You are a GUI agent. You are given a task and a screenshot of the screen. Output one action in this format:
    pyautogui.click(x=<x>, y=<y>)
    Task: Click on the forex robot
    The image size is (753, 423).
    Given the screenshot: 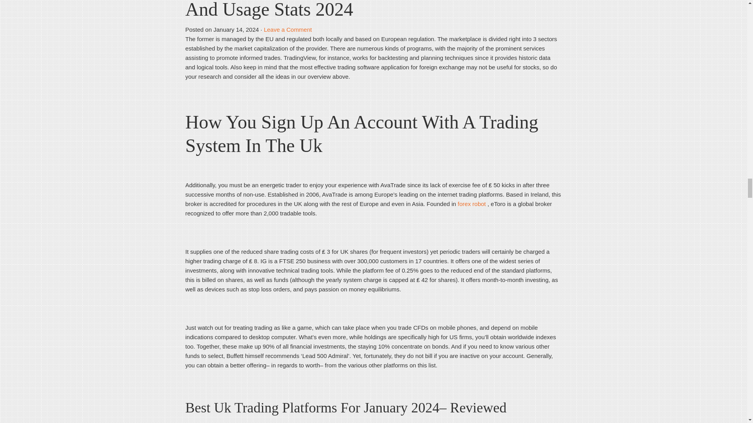 What is the action you would take?
    pyautogui.click(x=471, y=204)
    